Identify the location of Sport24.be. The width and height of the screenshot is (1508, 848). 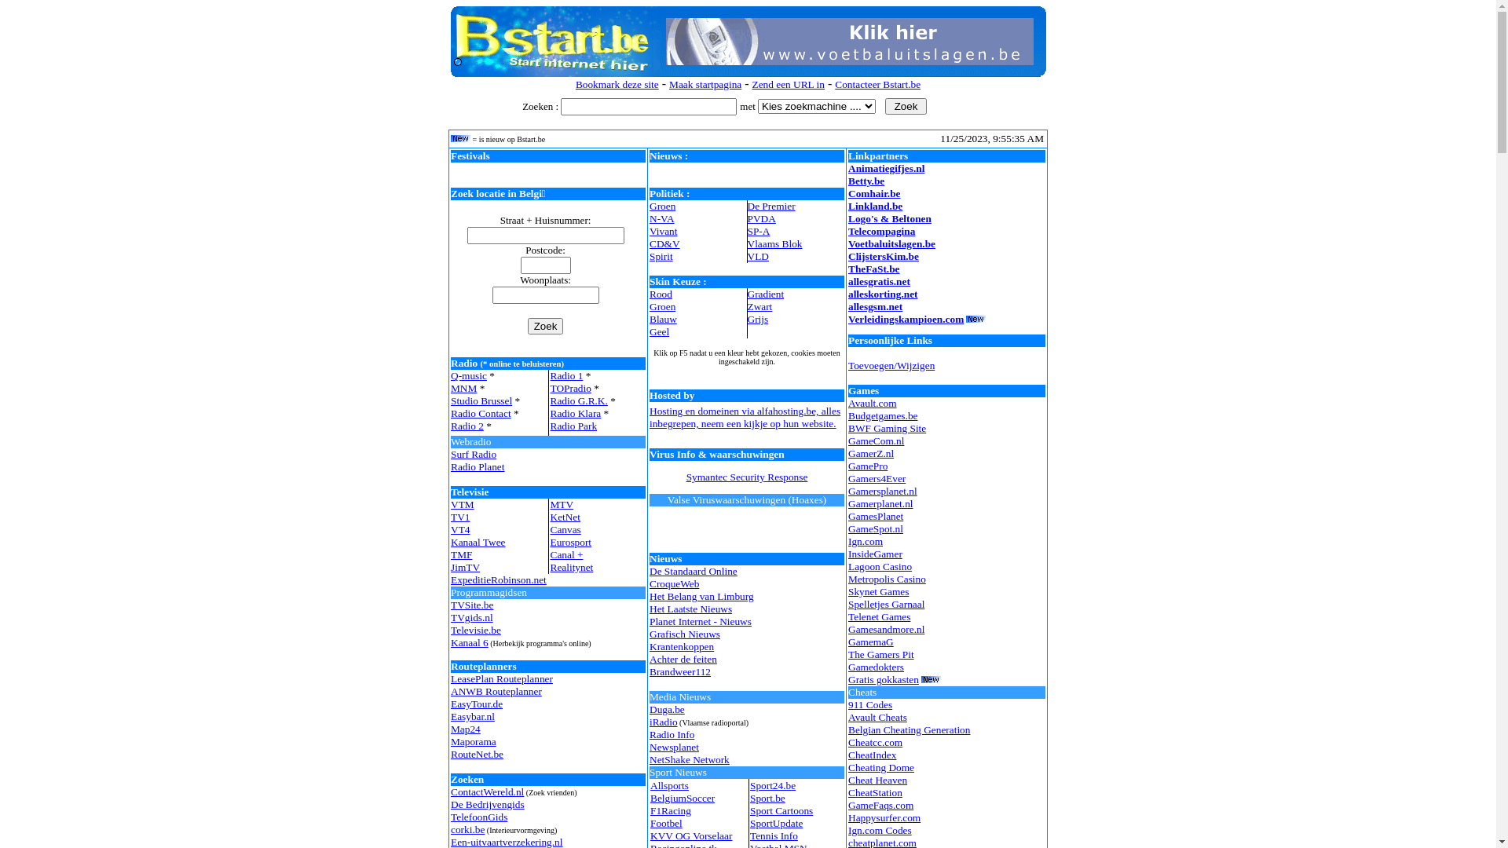
(773, 785).